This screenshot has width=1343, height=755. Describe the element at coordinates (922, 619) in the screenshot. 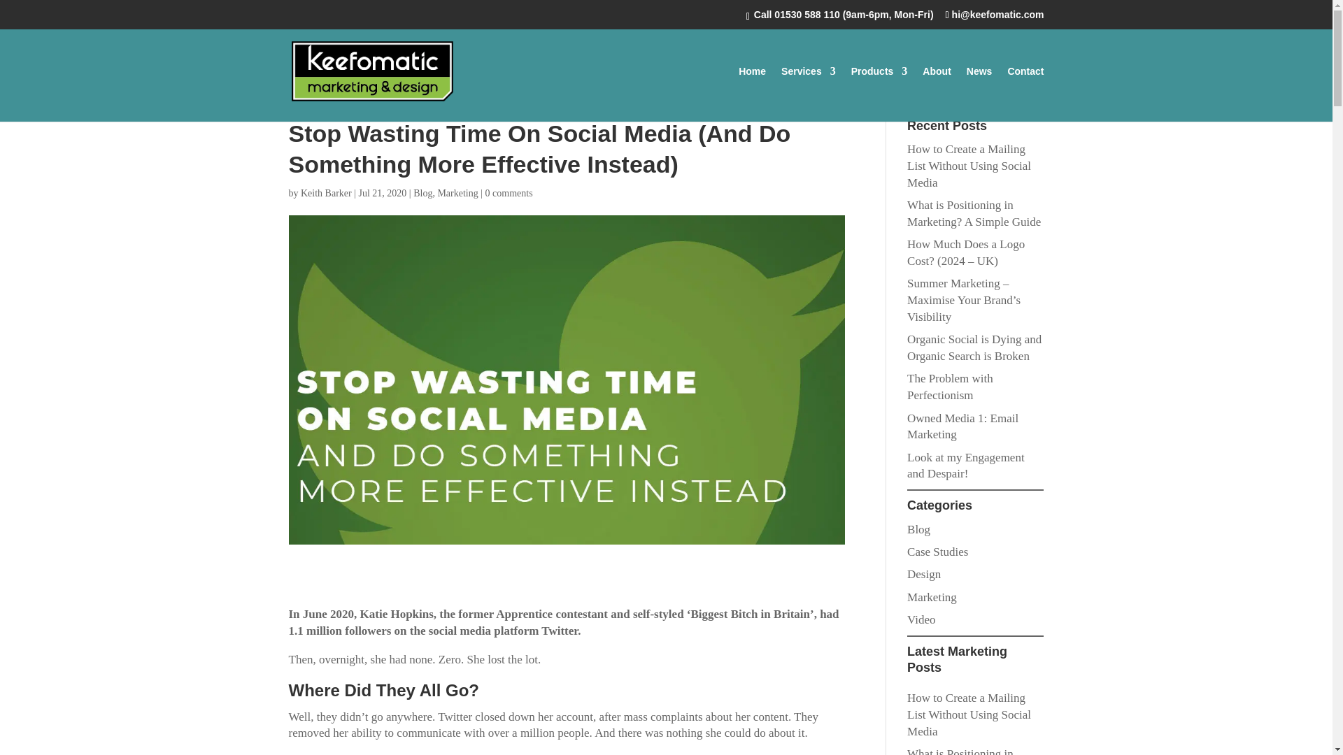

I see `Video` at that location.